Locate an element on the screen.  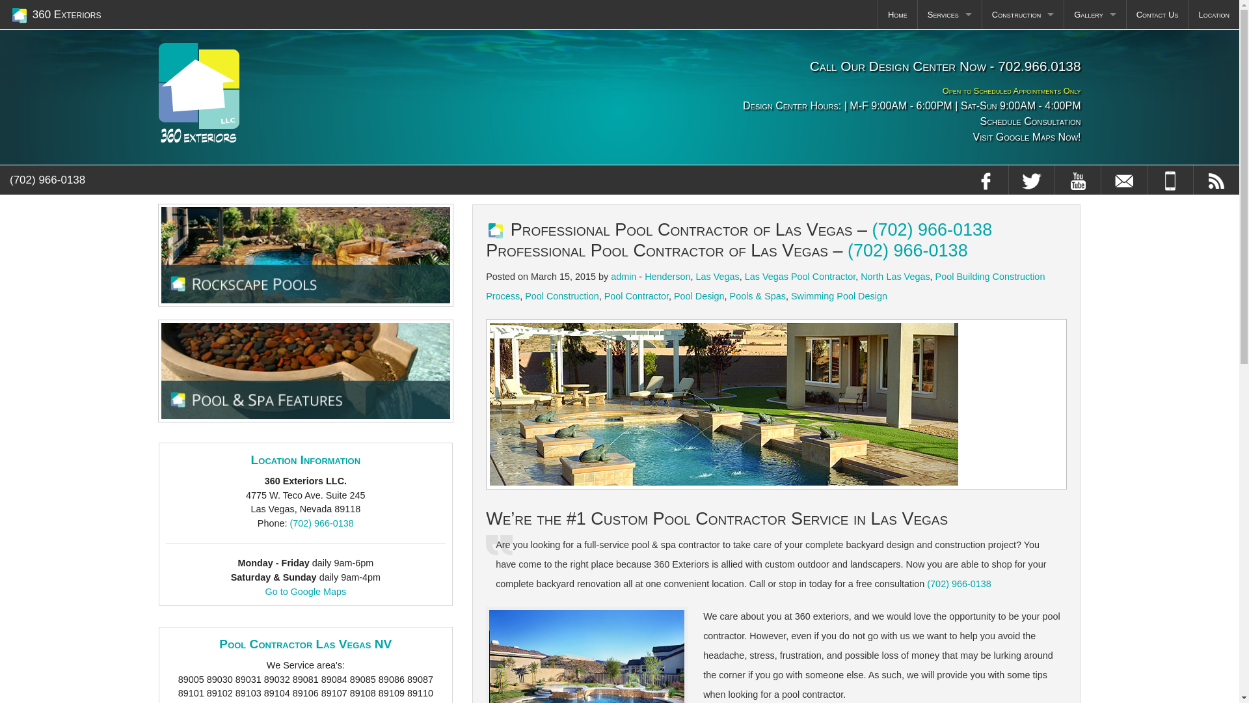
360 Exteriors is located at coordinates (56, 14).